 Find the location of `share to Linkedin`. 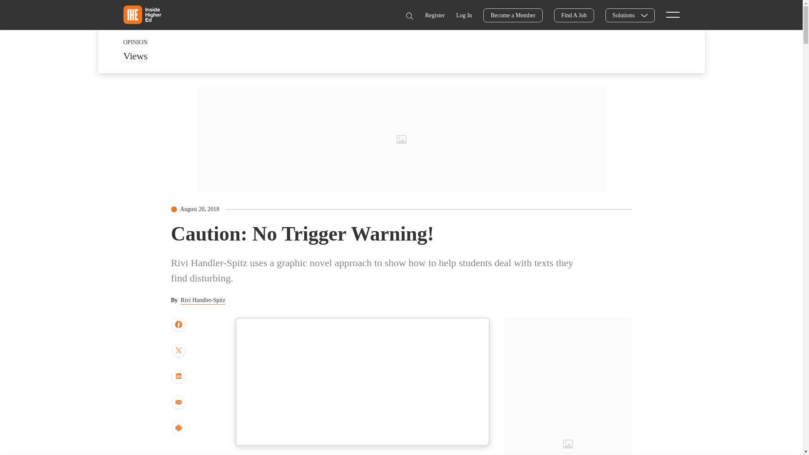

share to Linkedin is located at coordinates (178, 377).